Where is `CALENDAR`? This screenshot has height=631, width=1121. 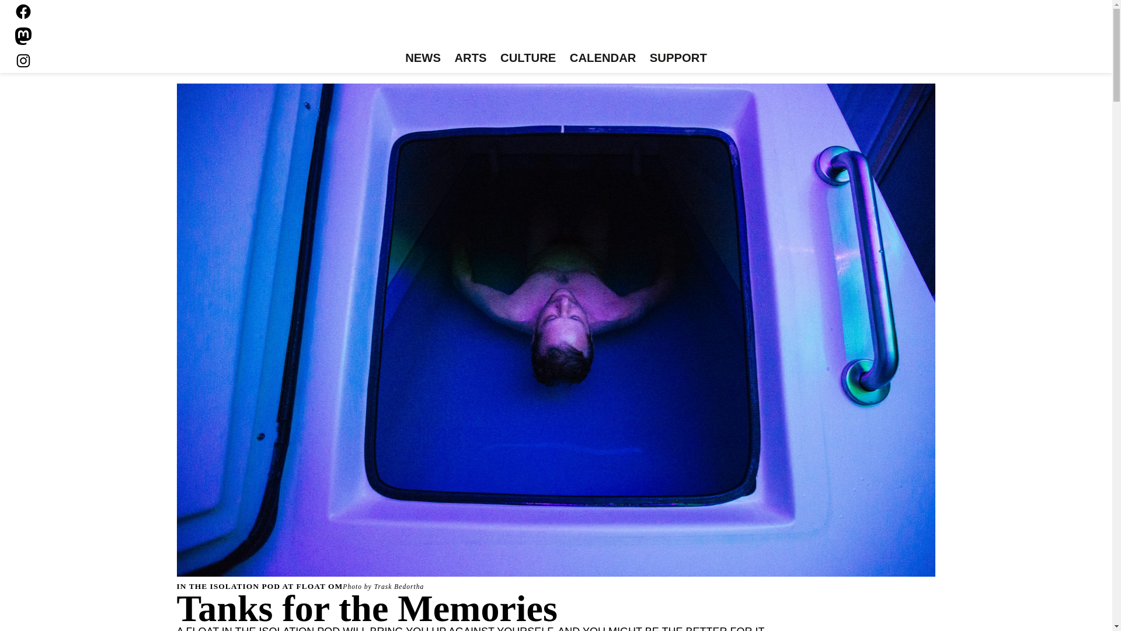
CALENDAR is located at coordinates (603, 58).